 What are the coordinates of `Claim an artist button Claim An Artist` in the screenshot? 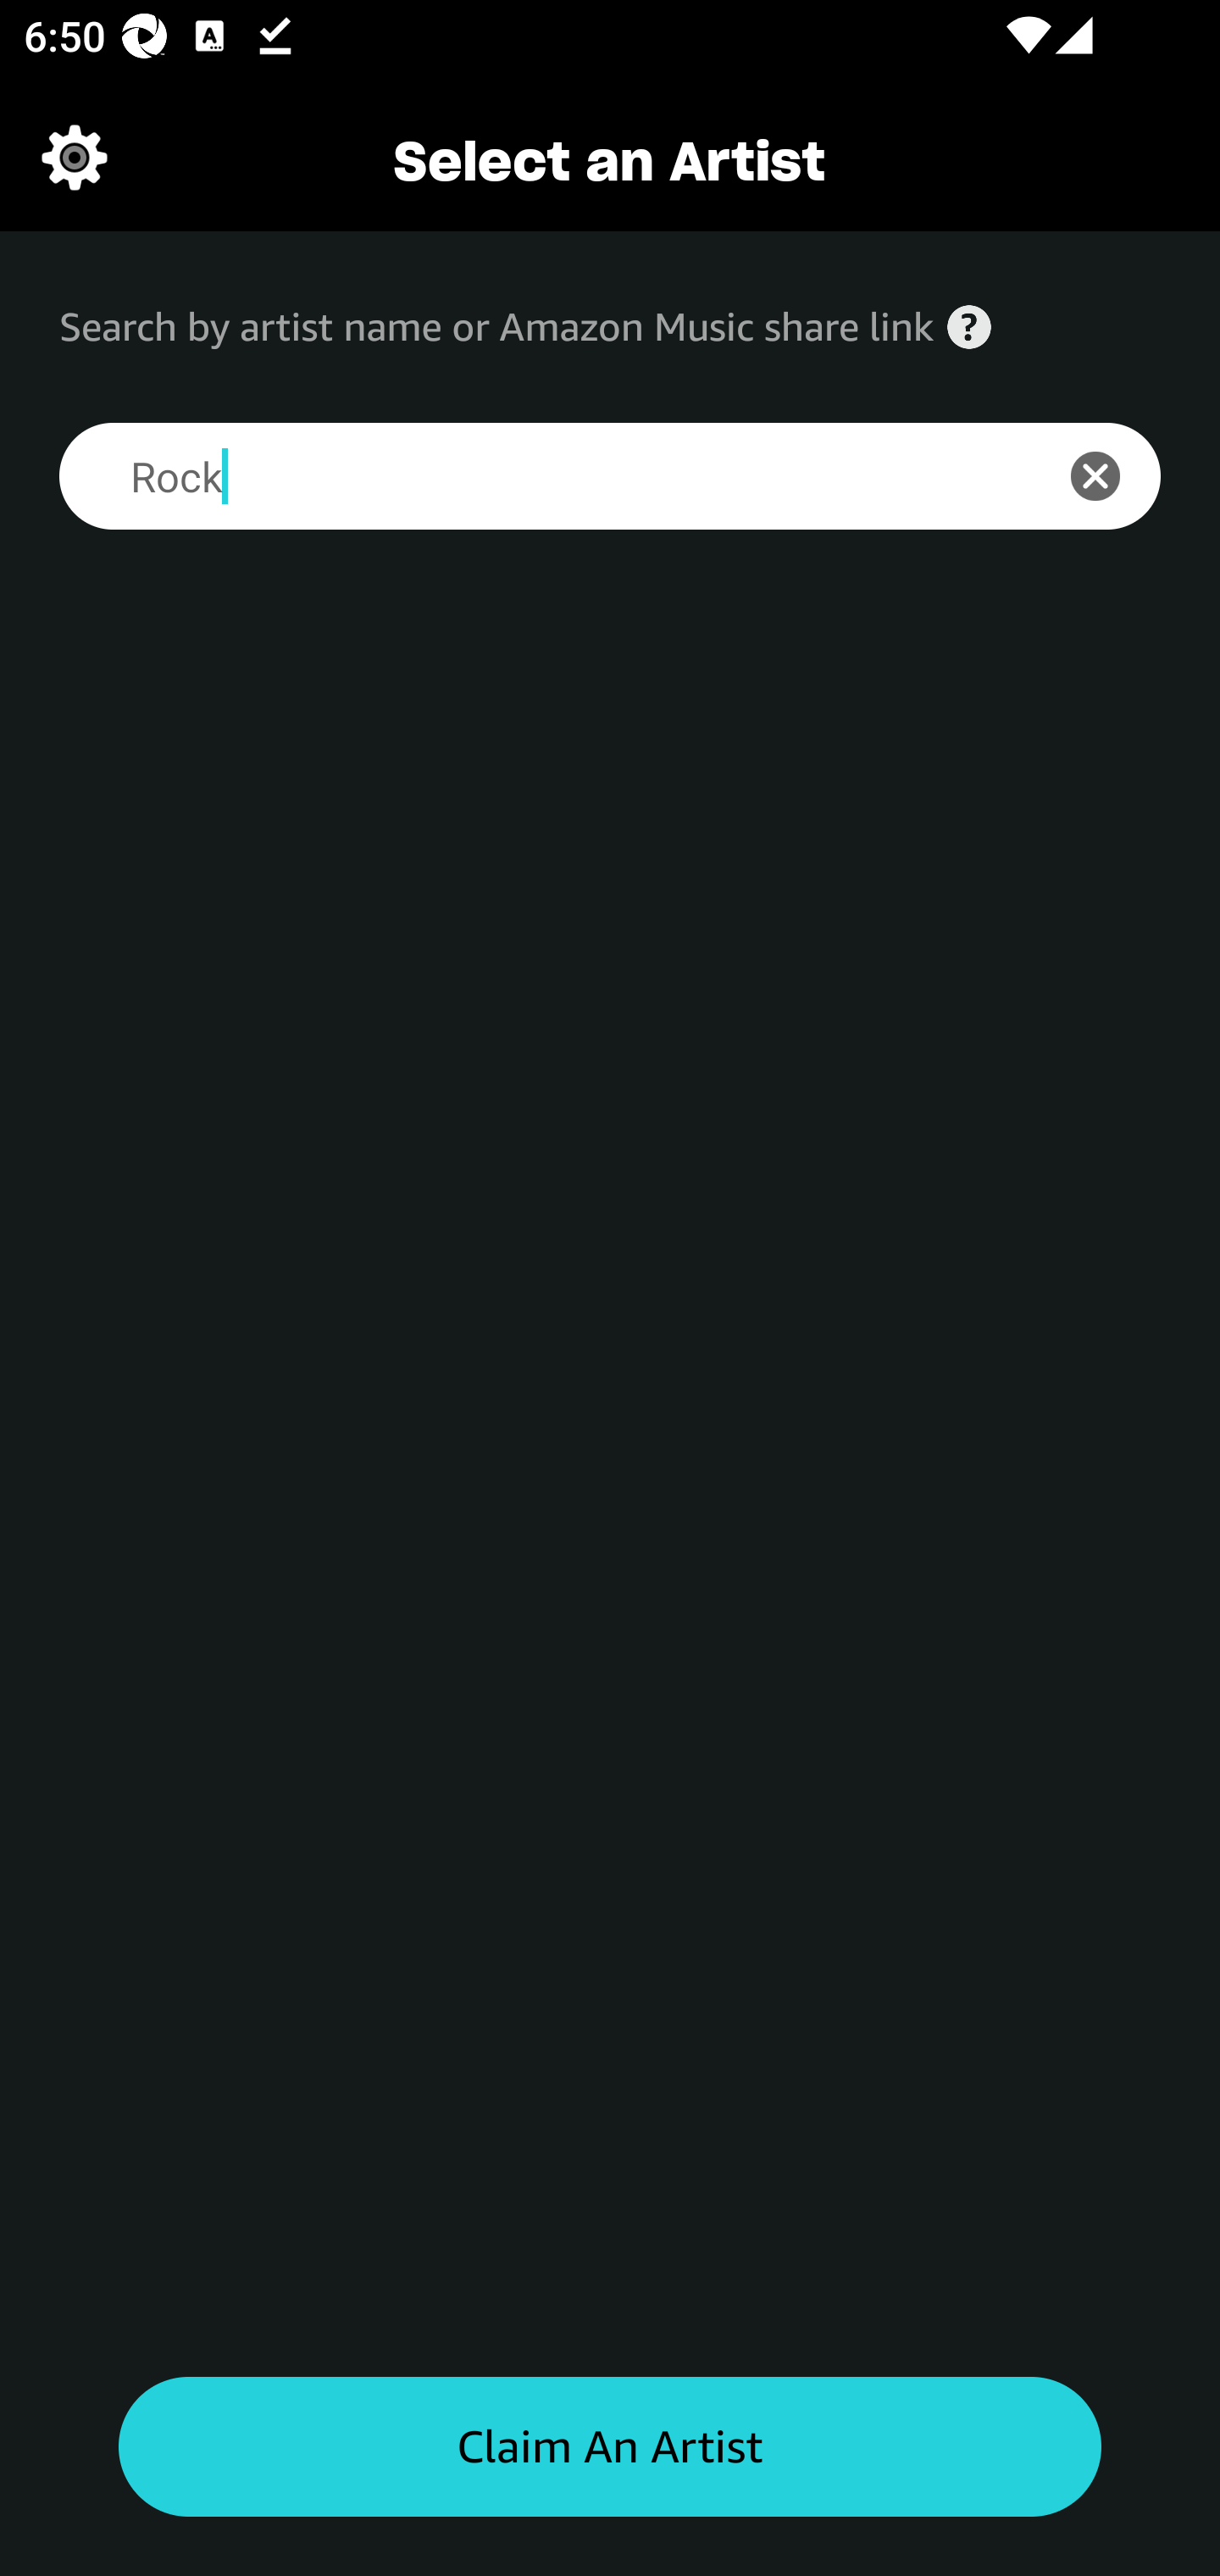 It's located at (610, 2447).